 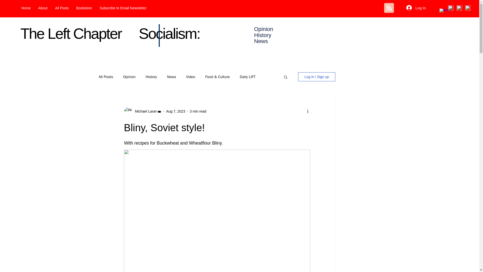 I want to click on About, so click(x=43, y=8).